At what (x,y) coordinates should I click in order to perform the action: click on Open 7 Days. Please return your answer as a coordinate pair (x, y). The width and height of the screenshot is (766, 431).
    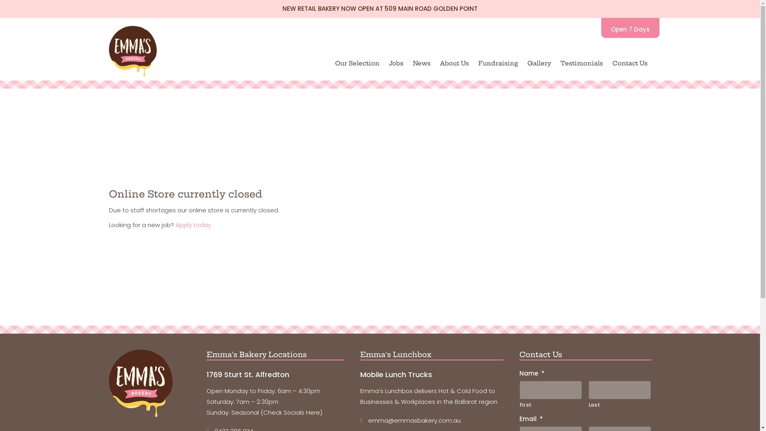
    Looking at the image, I should click on (630, 28).